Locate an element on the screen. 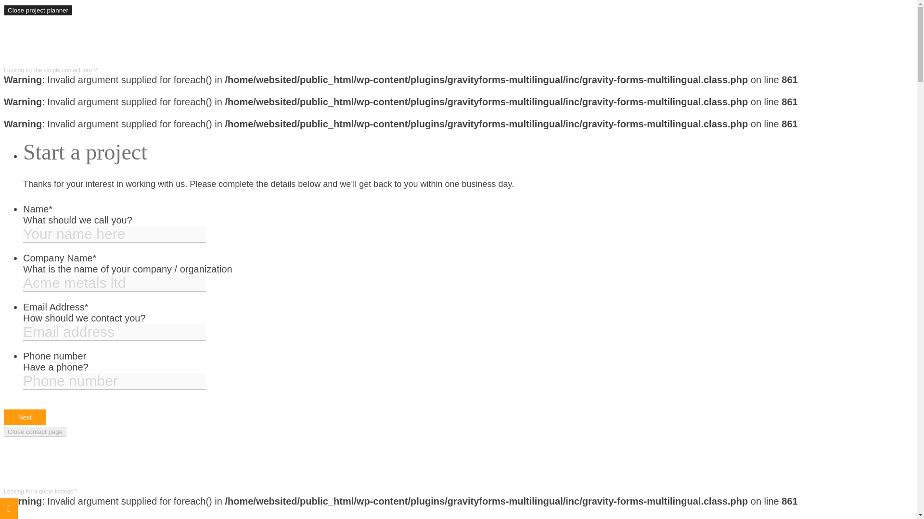  Close contact page is located at coordinates (35, 432).